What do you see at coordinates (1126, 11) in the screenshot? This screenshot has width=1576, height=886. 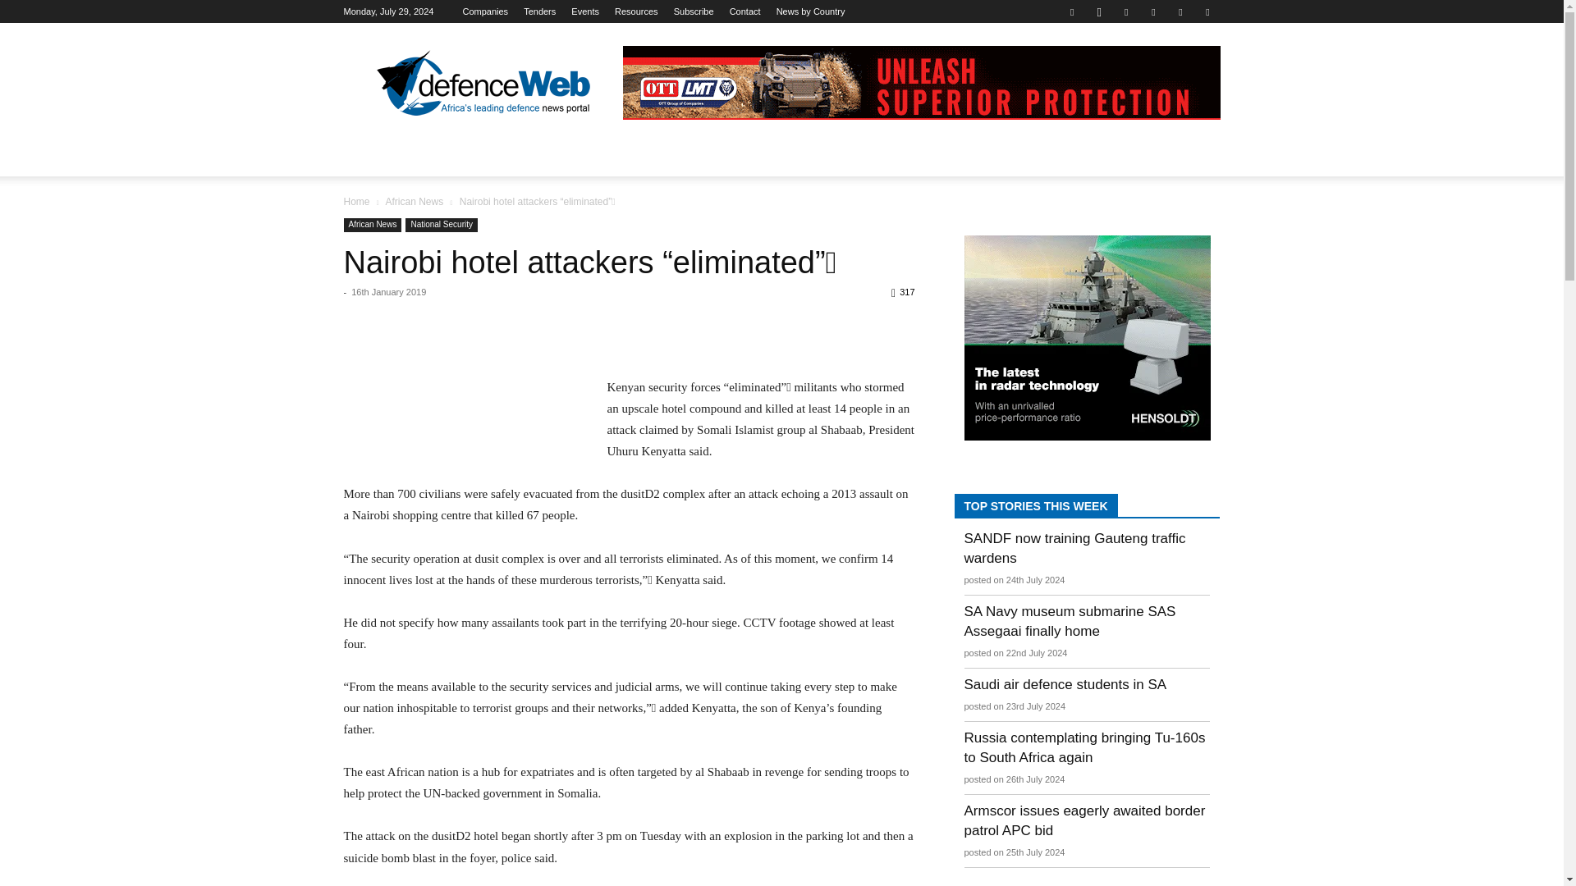 I see `Linkedin` at bounding box center [1126, 11].